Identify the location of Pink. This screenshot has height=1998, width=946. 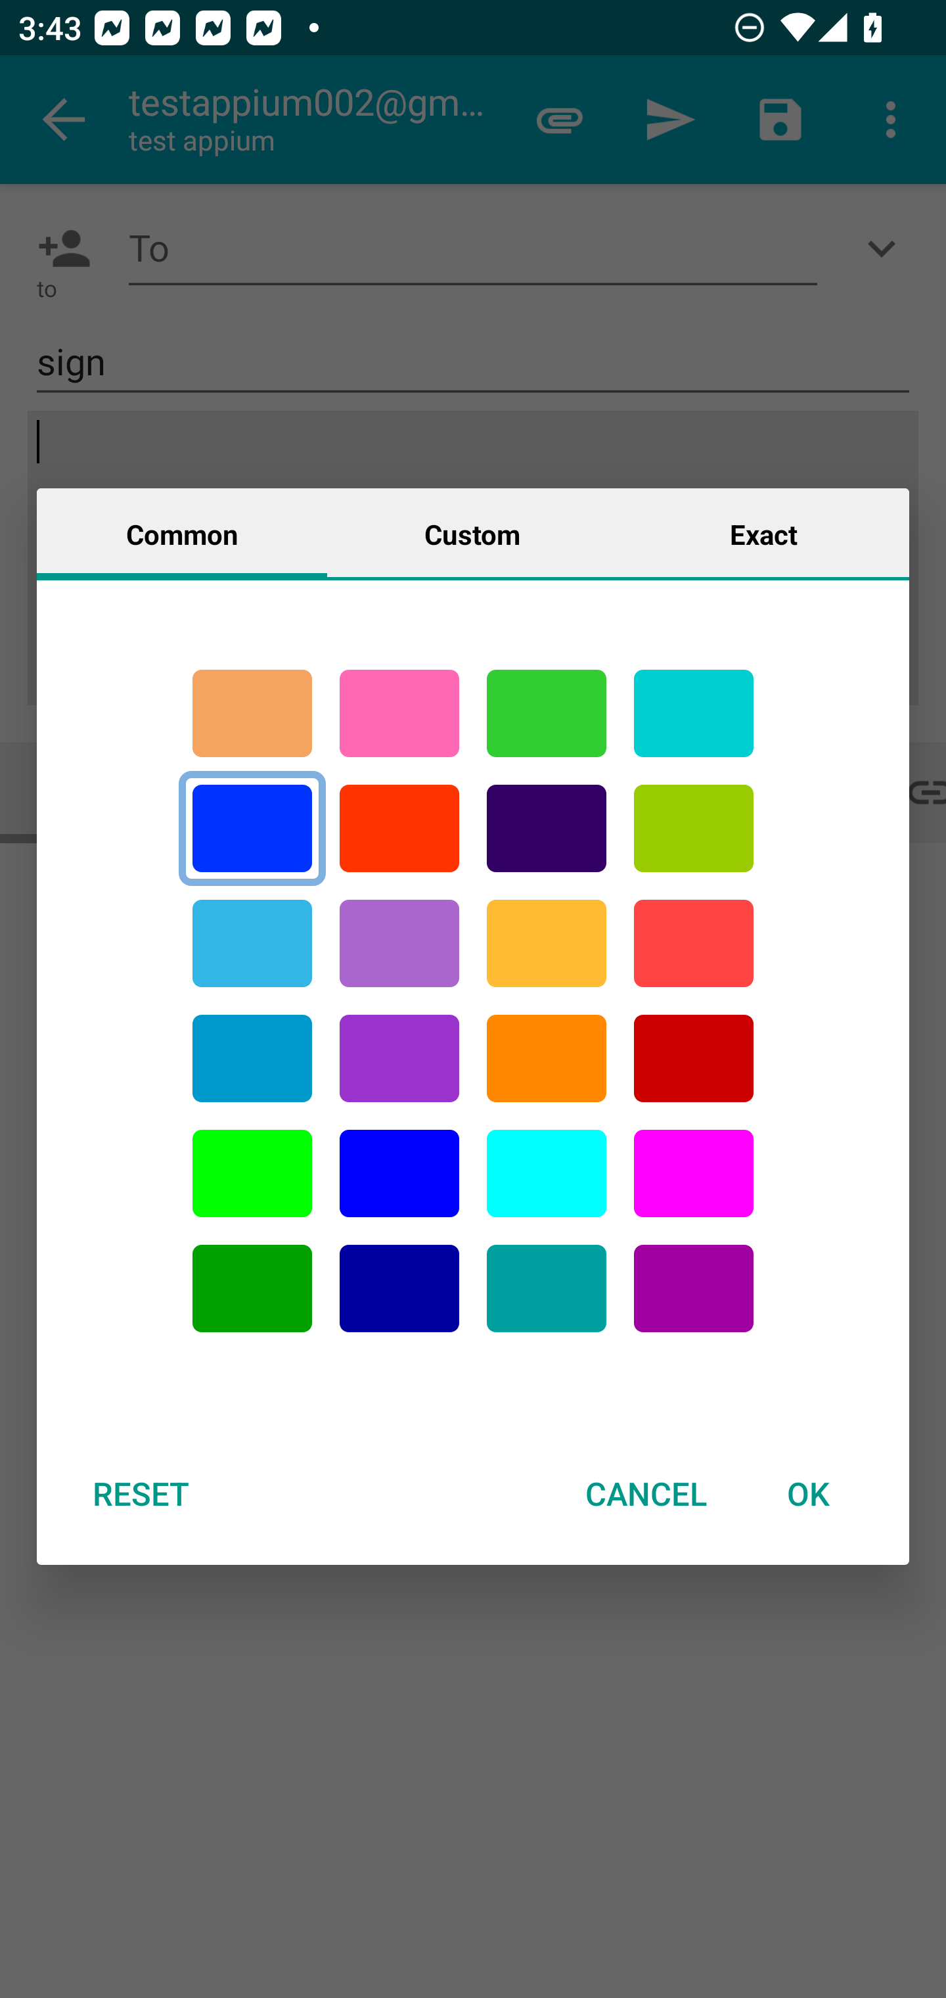
(399, 713).